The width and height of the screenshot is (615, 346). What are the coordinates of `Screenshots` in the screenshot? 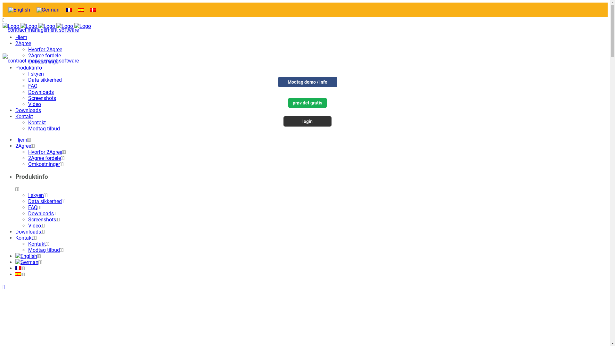 It's located at (42, 220).